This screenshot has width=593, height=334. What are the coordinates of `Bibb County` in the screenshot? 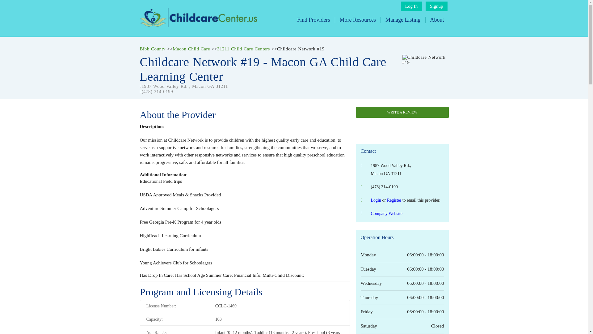 It's located at (152, 49).